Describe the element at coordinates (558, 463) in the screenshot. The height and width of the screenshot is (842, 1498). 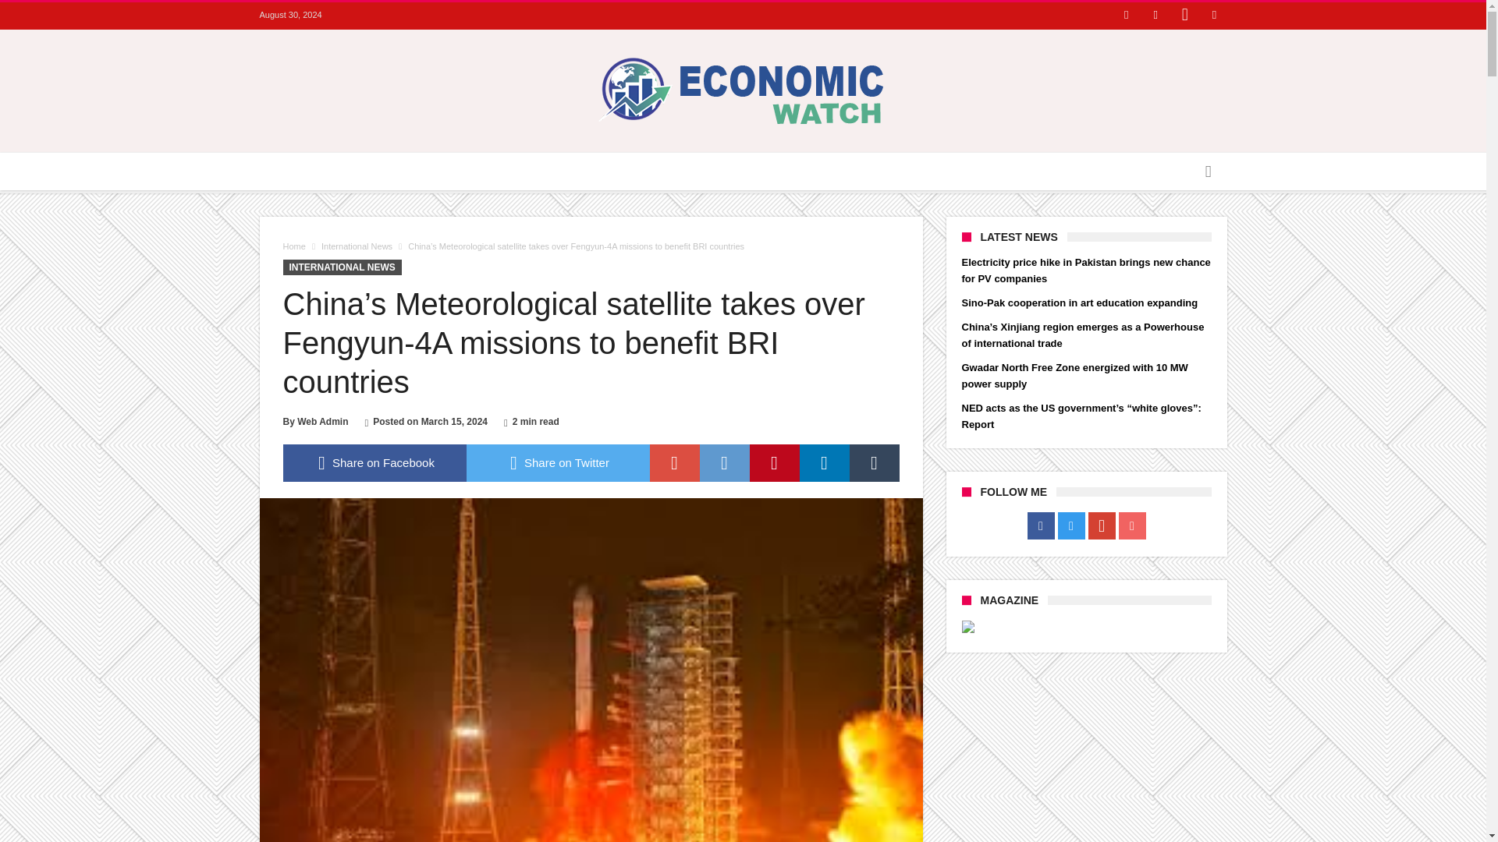
I see `twitter` at that location.